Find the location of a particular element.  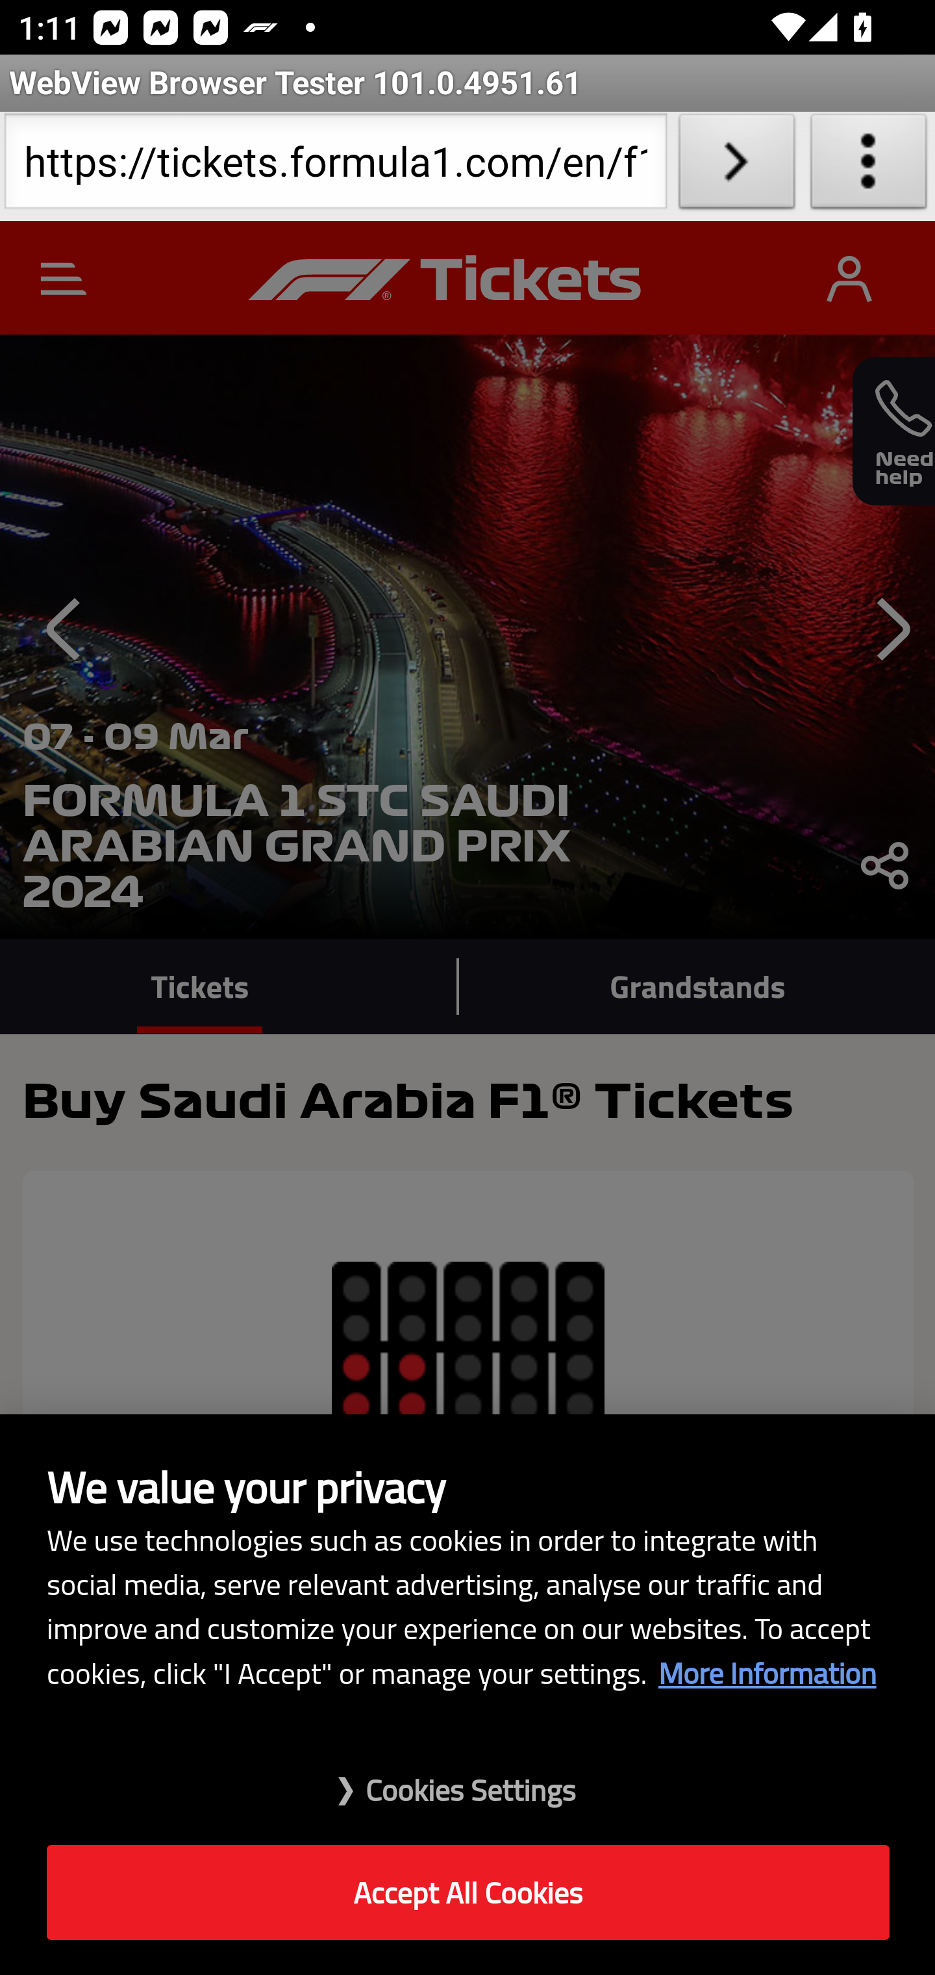

Load URL is located at coordinates (736, 166).